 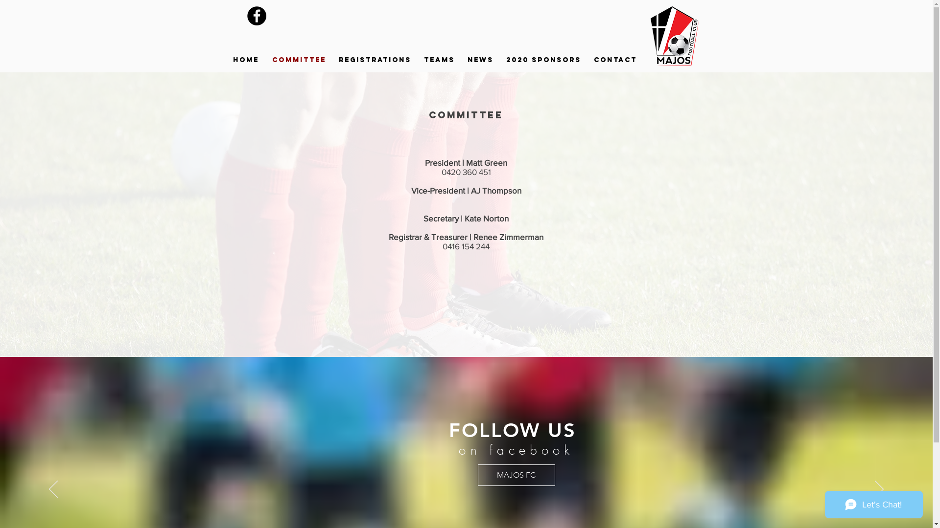 What do you see at coordinates (543, 60) in the screenshot?
I see `2020 SPONSORS` at bounding box center [543, 60].